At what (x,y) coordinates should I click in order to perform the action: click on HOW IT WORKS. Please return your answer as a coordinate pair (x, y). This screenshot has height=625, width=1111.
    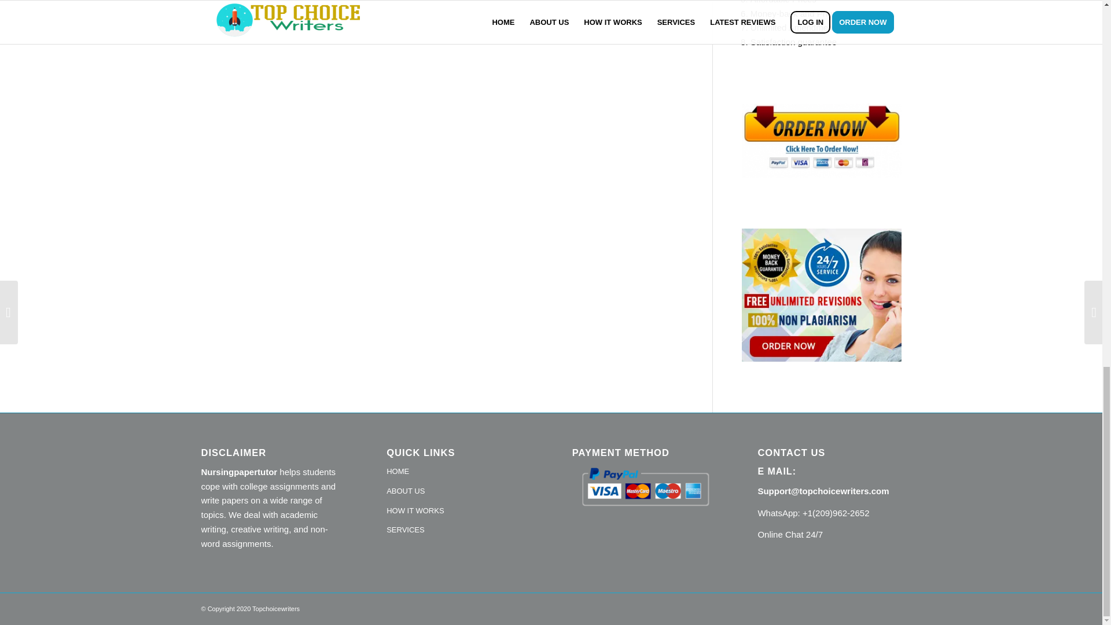
    Looking at the image, I should click on (458, 512).